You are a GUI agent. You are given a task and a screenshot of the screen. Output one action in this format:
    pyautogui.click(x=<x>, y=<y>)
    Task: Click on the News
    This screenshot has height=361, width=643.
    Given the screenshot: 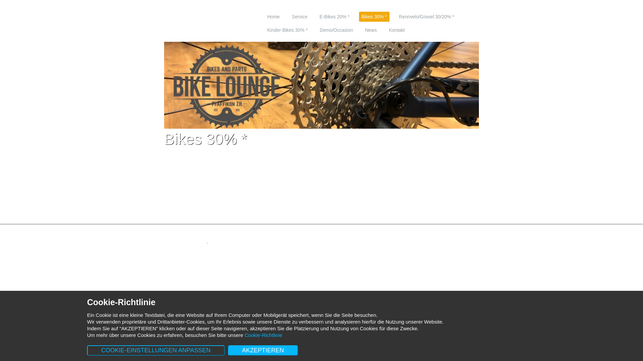 What is the action you would take?
    pyautogui.click(x=371, y=30)
    